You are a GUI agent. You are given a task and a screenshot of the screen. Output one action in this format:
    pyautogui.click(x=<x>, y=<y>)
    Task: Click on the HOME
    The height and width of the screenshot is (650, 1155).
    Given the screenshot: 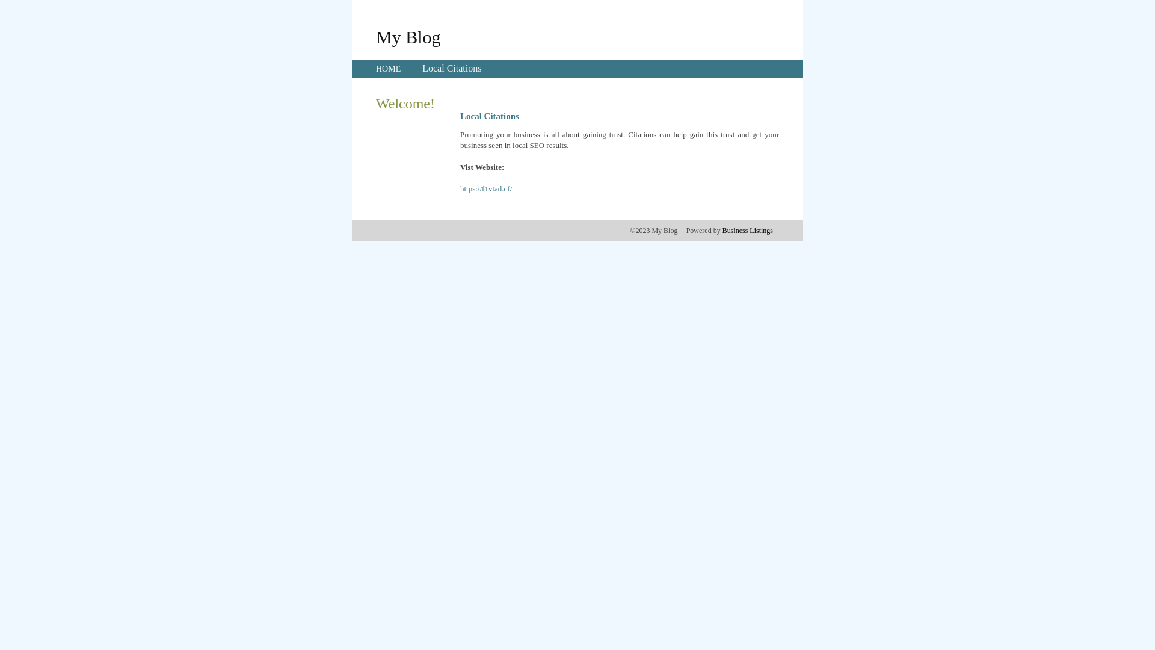 What is the action you would take?
    pyautogui.click(x=389, y=69)
    